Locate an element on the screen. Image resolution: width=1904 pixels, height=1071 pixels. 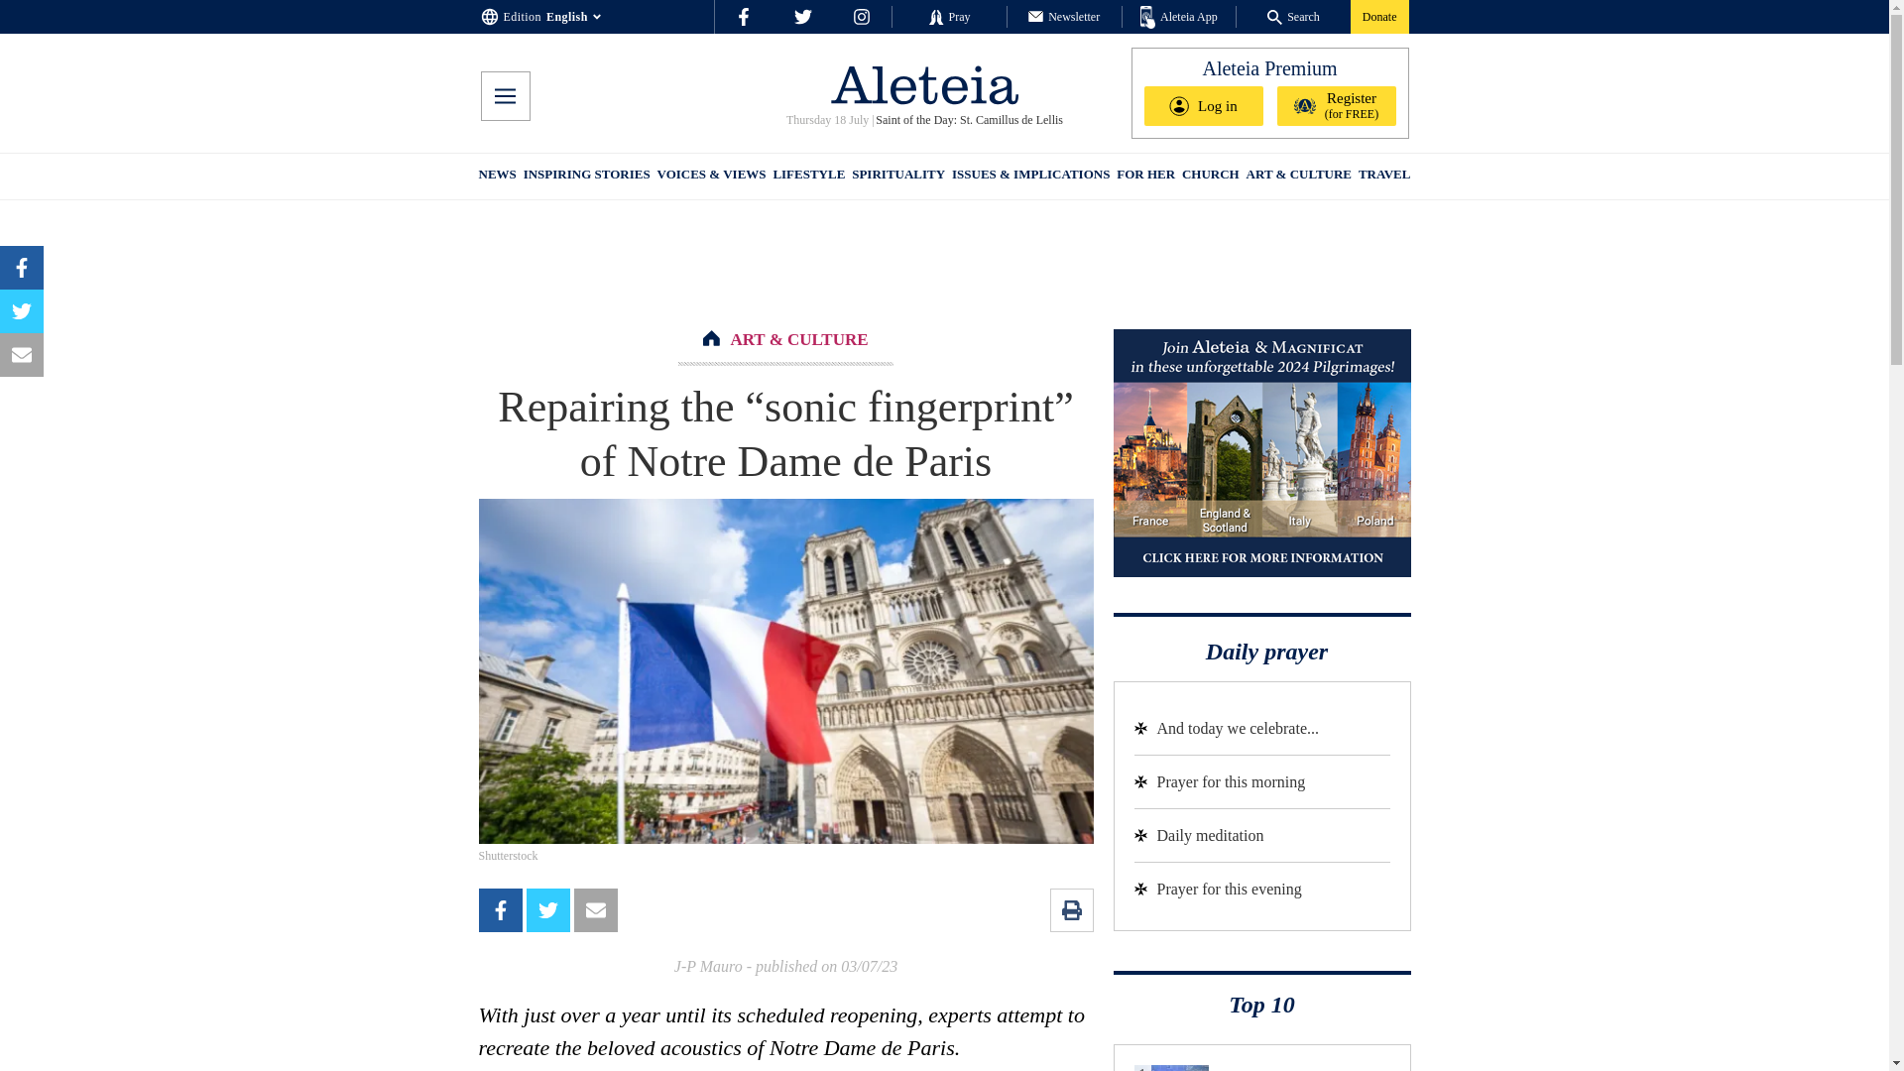
NEWS is located at coordinates (496, 177).